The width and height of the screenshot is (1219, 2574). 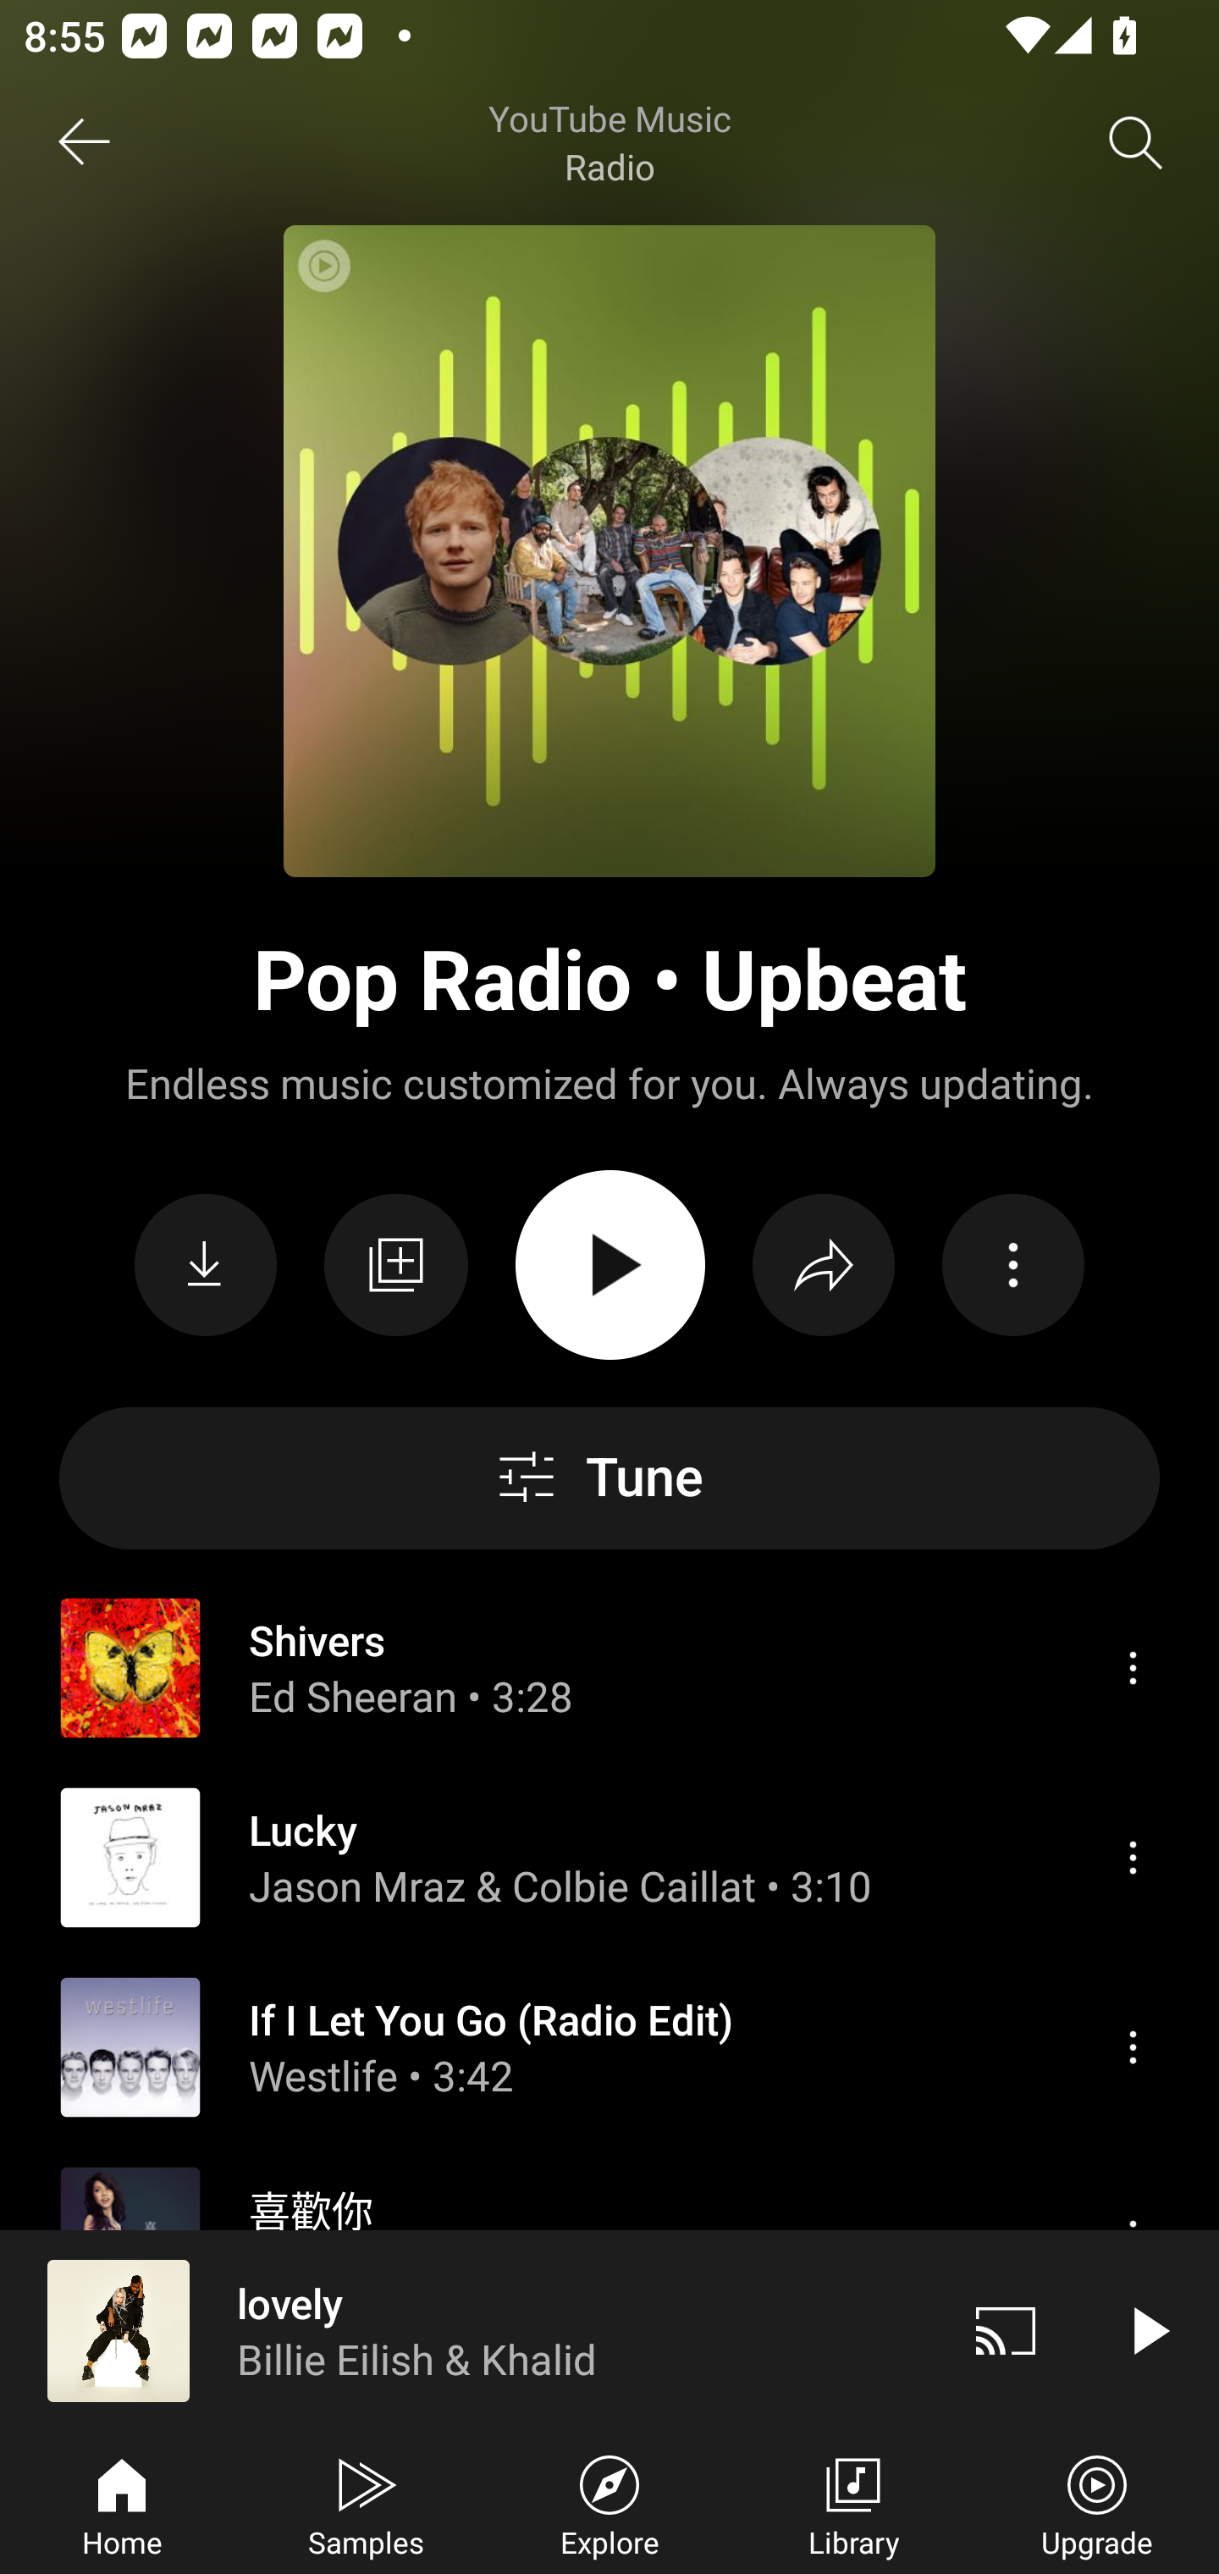 I want to click on Download, so click(x=206, y=1265).